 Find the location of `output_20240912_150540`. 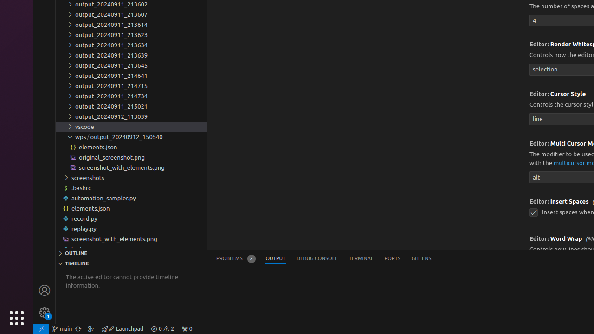

output_20240912_150540 is located at coordinates (131, 137).